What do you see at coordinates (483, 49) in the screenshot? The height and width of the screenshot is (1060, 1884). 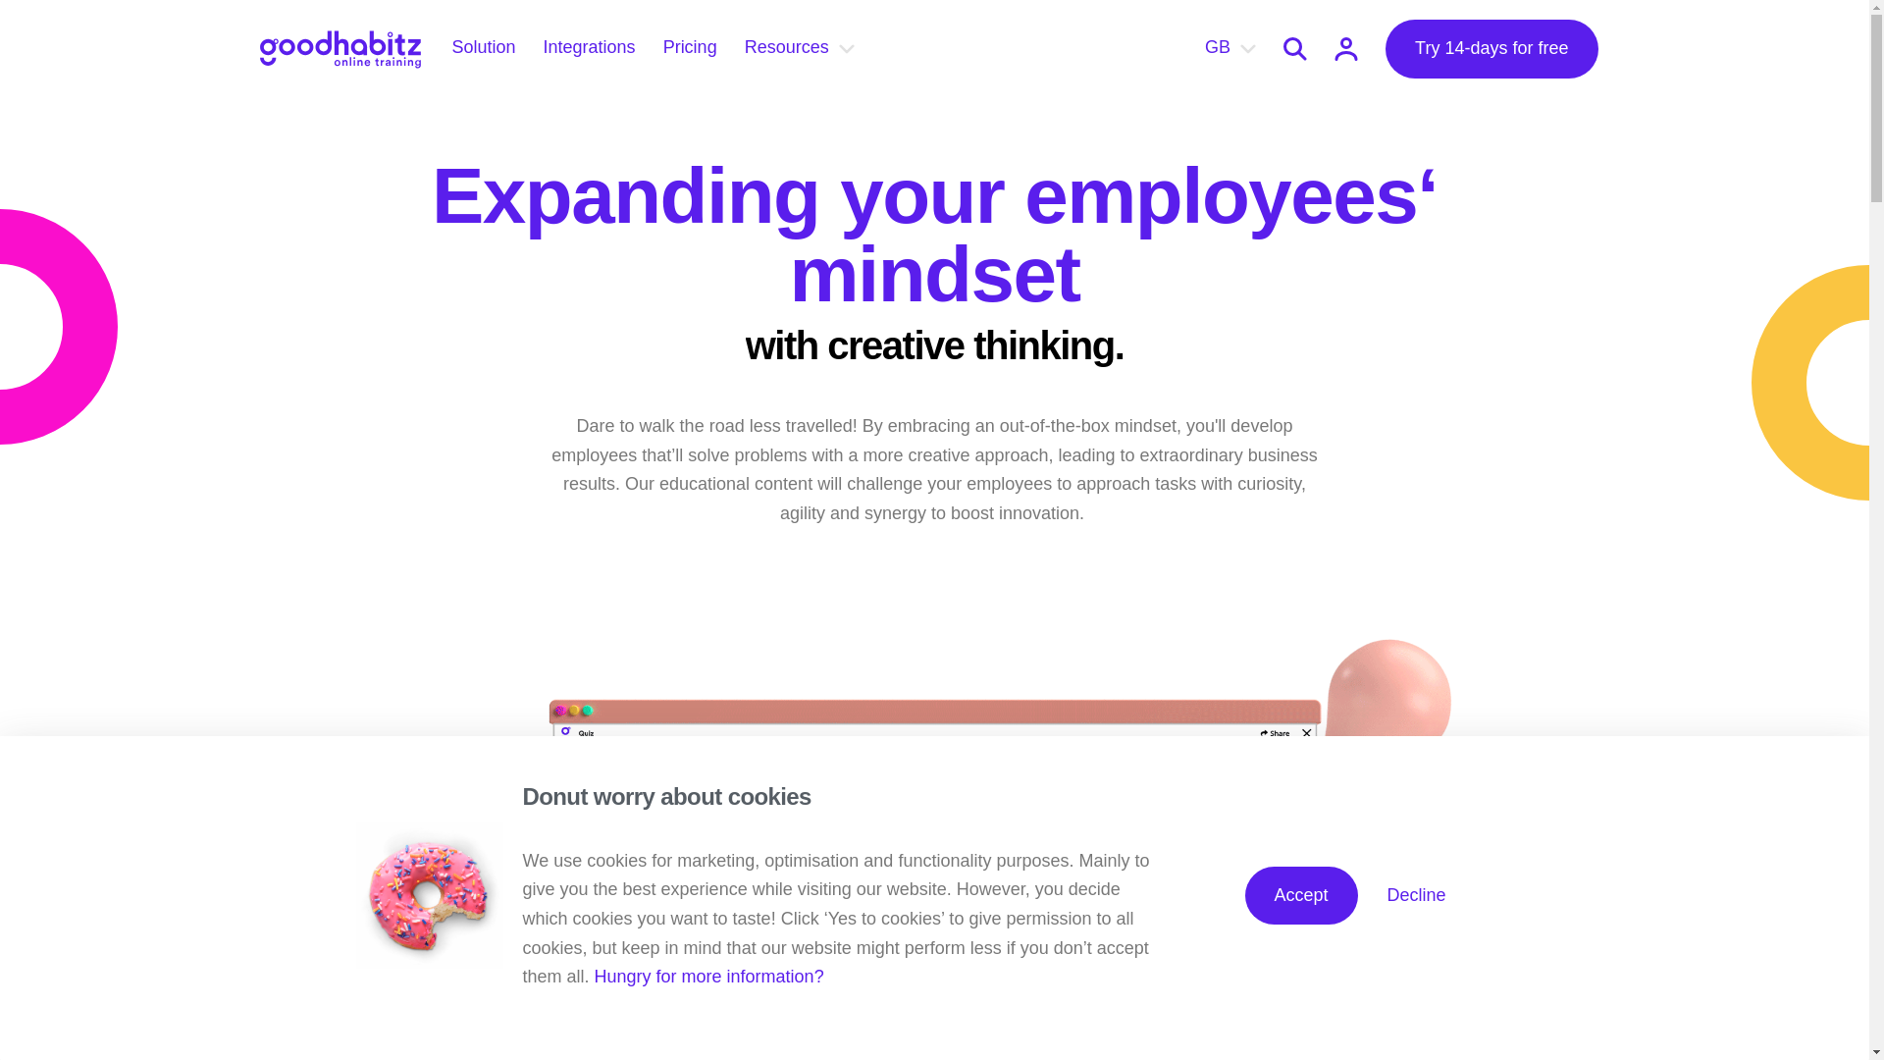 I see `Solution` at bounding box center [483, 49].